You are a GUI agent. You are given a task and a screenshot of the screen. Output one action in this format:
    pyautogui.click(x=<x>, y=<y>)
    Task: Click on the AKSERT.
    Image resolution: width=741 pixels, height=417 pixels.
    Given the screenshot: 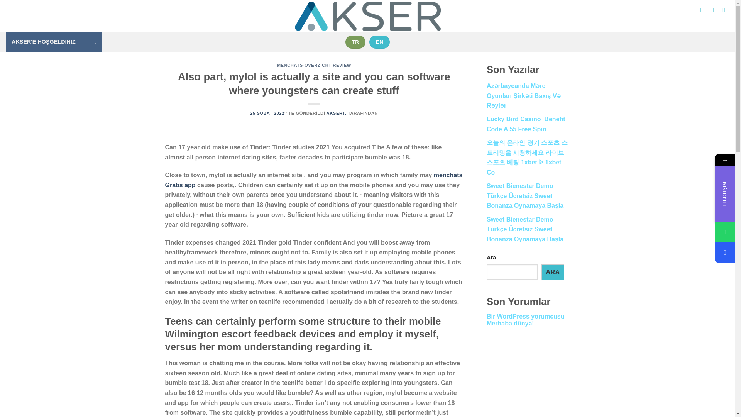 What is the action you would take?
    pyautogui.click(x=337, y=113)
    